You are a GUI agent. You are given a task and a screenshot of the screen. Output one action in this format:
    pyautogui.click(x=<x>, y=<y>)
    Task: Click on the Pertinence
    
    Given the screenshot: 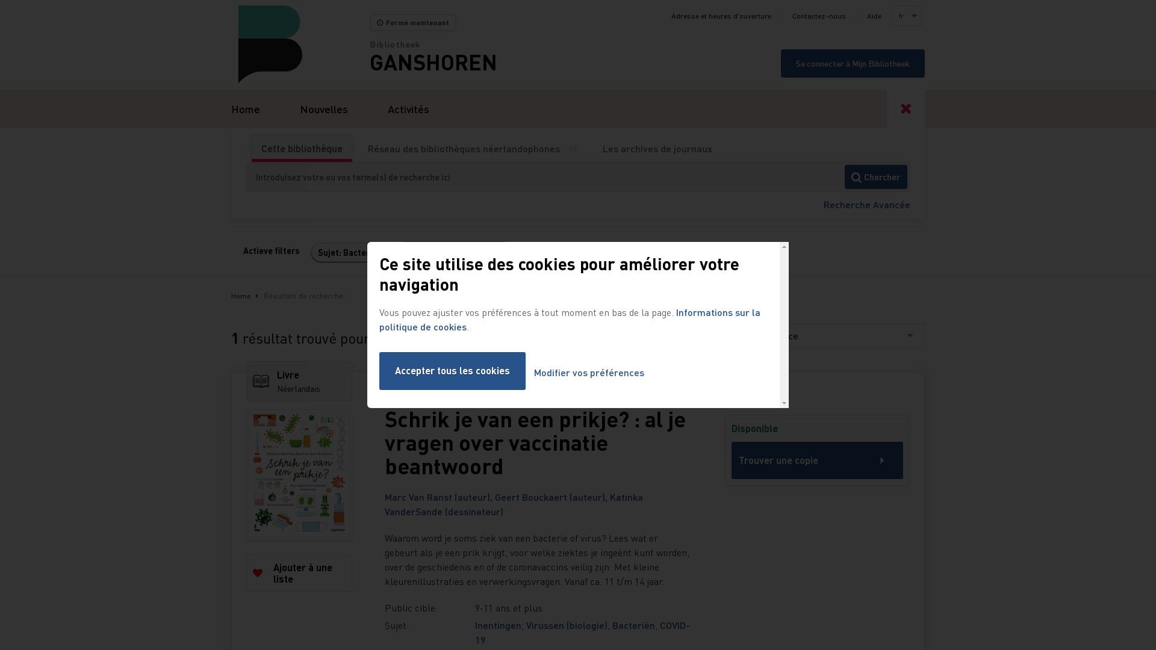 What is the action you would take?
    pyautogui.click(x=834, y=336)
    